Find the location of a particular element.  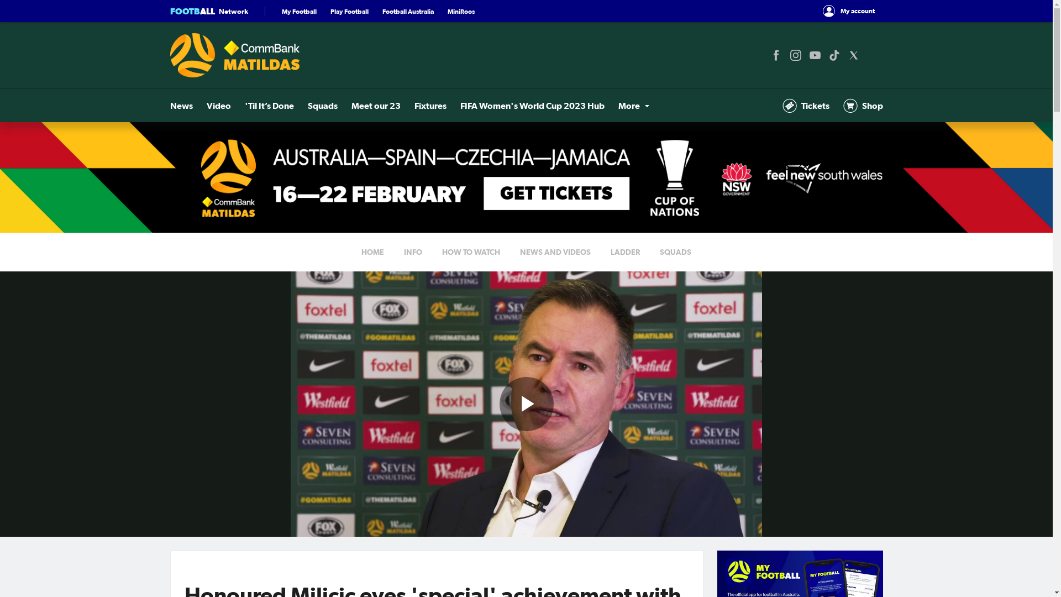

Play Football is located at coordinates (349, 11).